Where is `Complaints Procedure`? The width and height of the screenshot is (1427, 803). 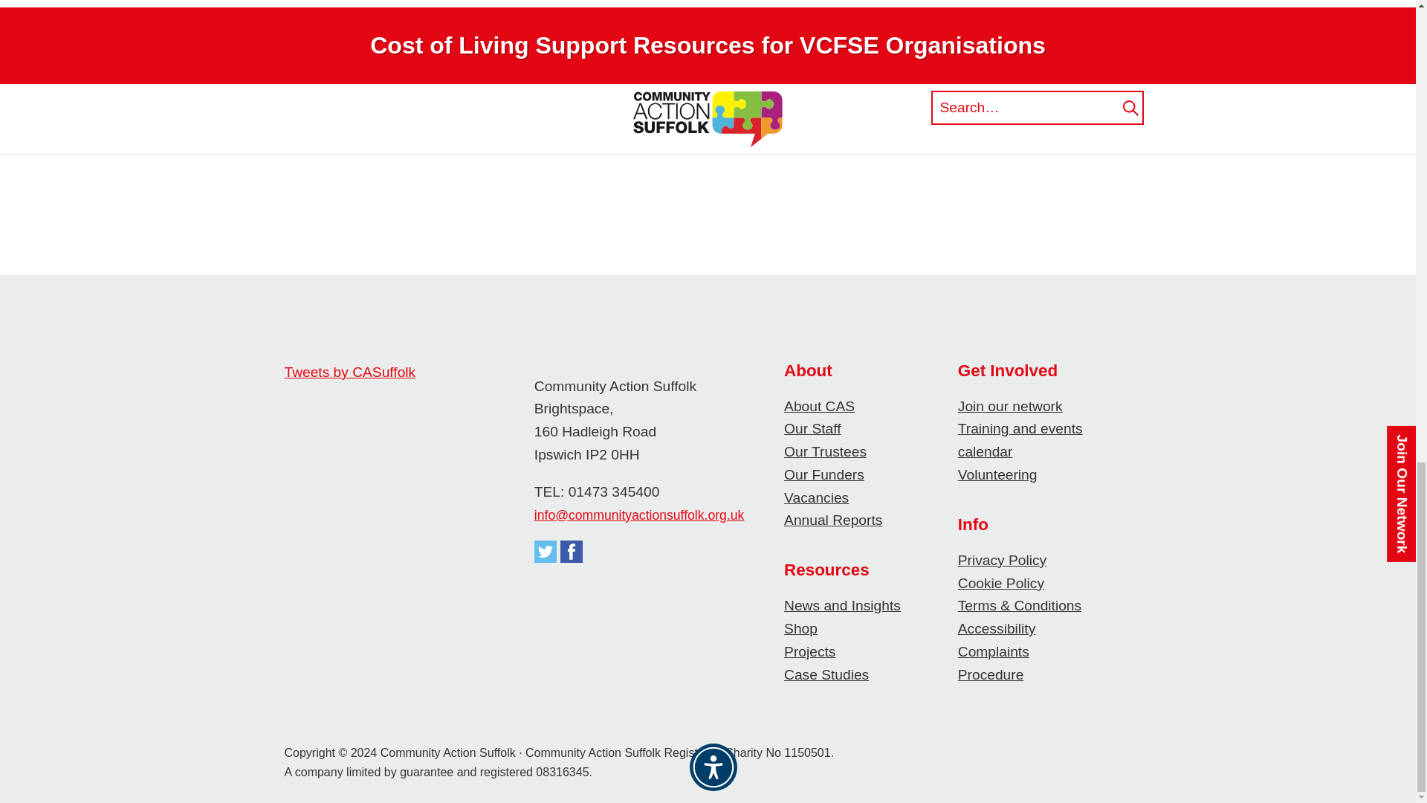
Complaints Procedure is located at coordinates (993, 663).